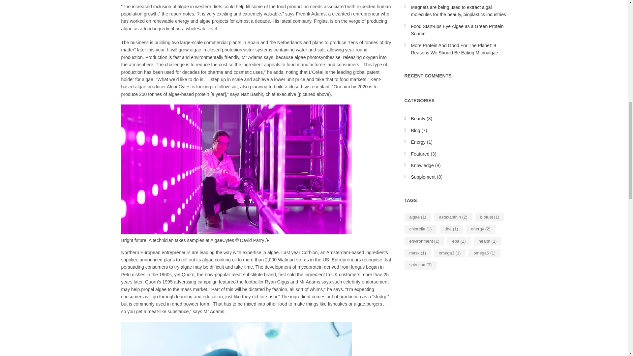 The width and height of the screenshot is (633, 356). I want to click on Blog, so click(415, 130).